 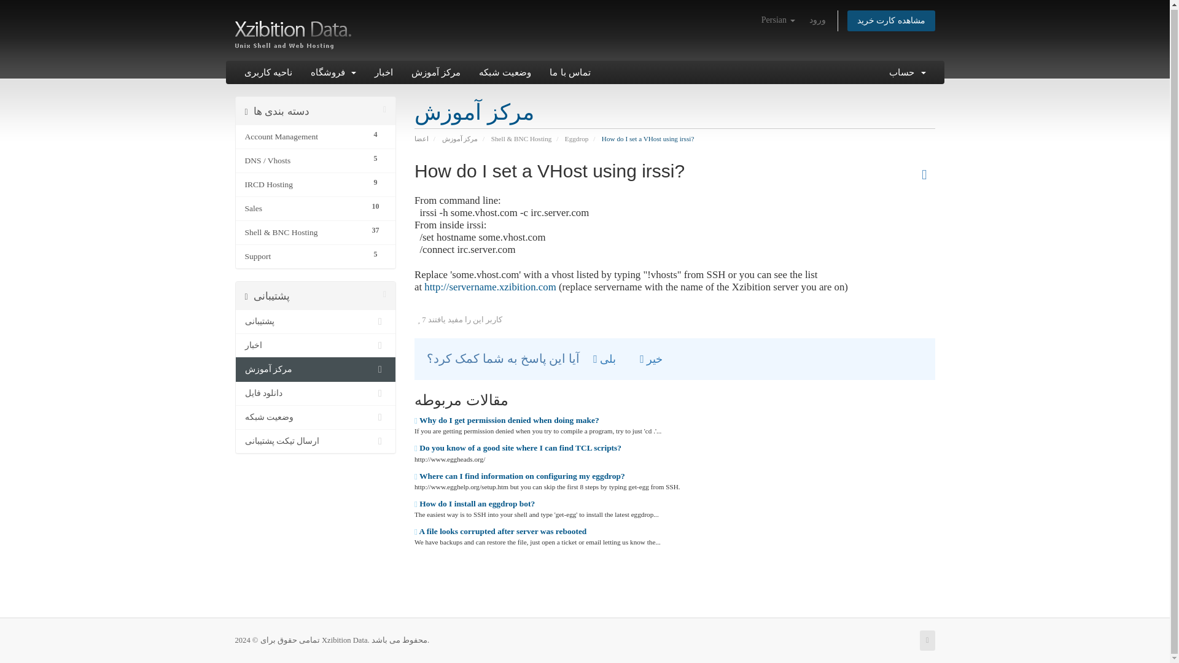 I want to click on Support, so click(x=304, y=257).